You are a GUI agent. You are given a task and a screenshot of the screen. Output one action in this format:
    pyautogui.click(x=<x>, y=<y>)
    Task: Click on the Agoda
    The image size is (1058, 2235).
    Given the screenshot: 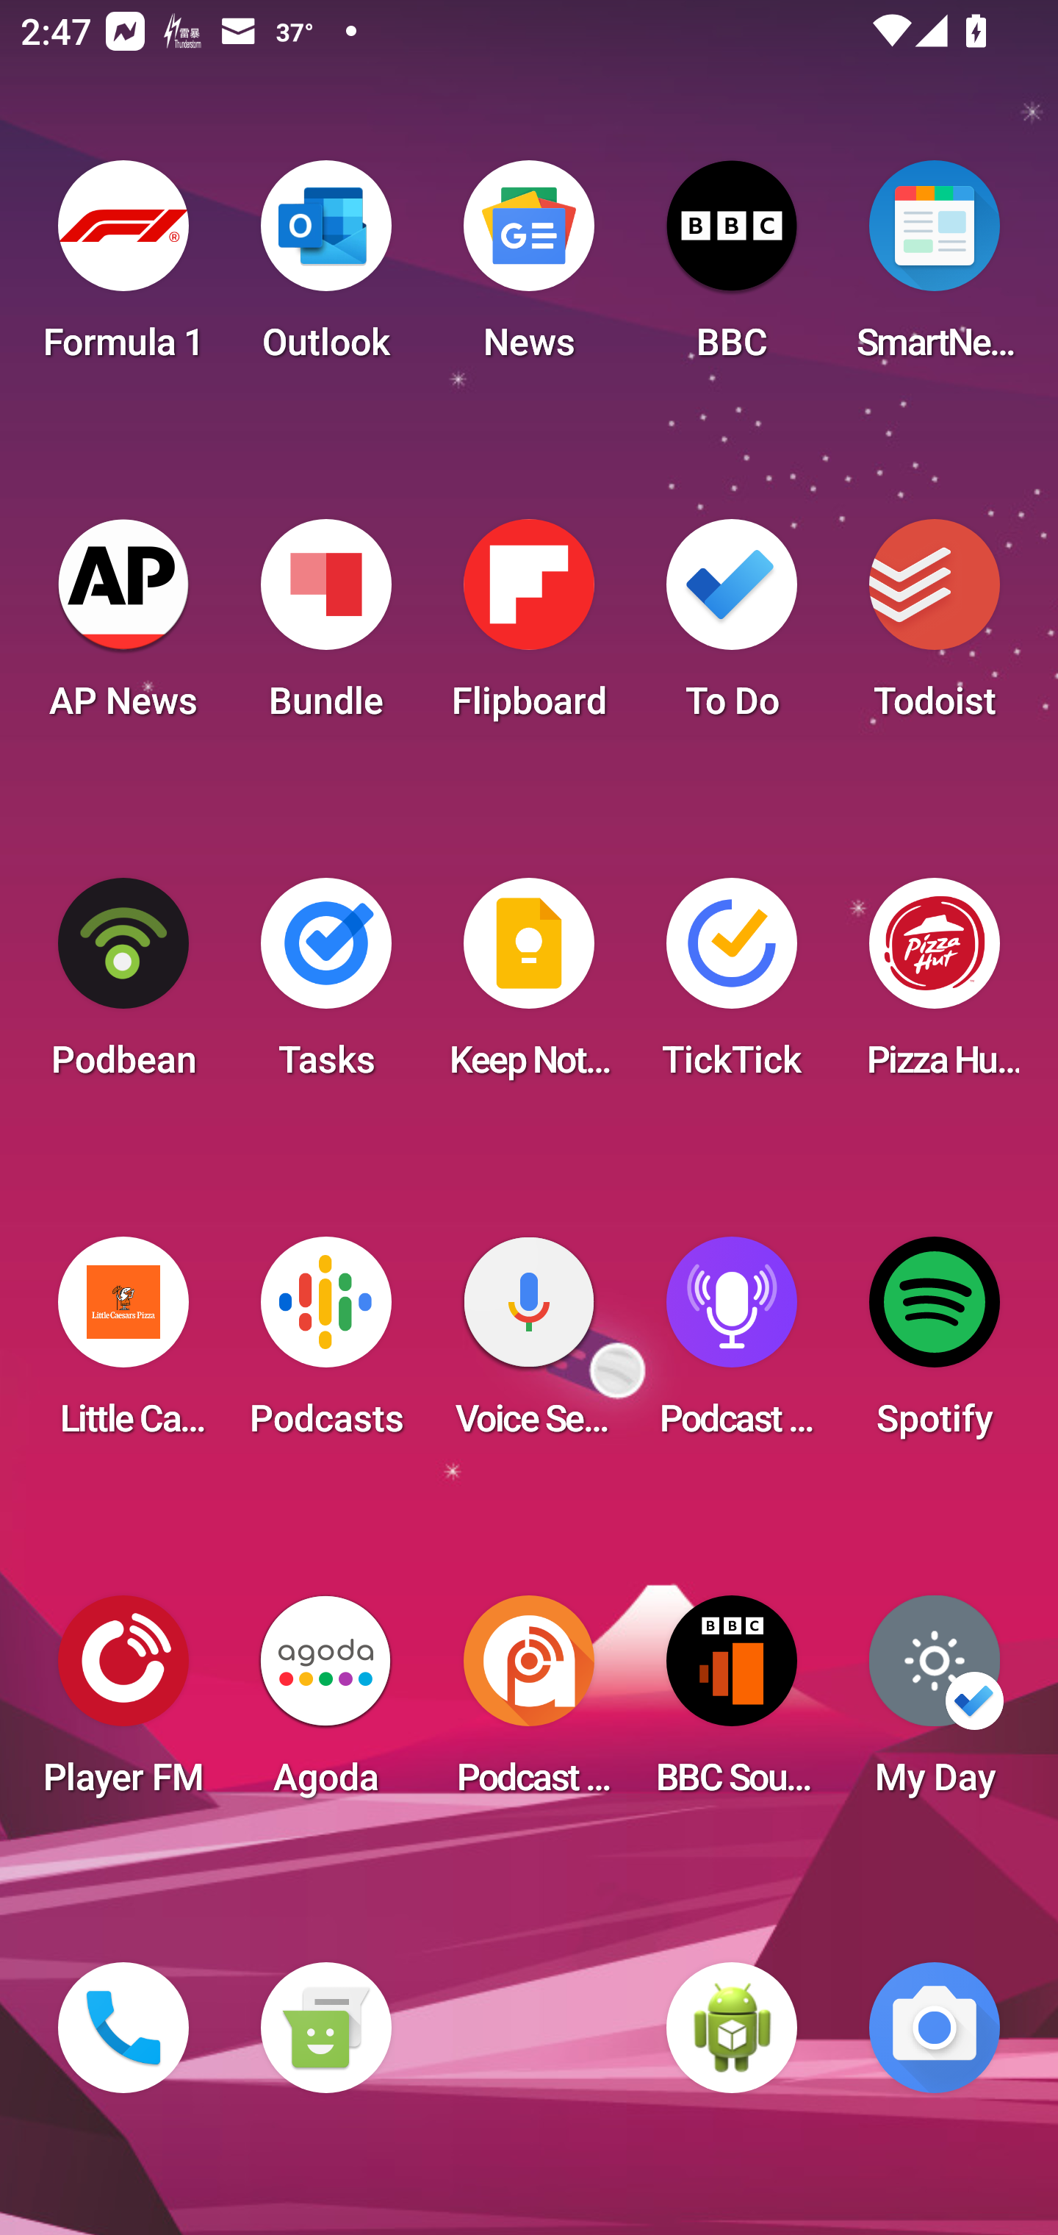 What is the action you would take?
    pyautogui.click(x=325, y=1704)
    